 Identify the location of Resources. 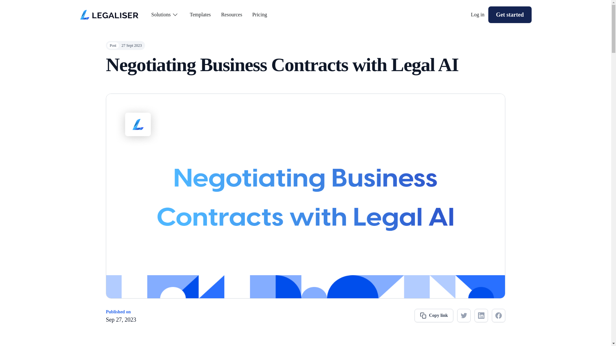
(232, 15).